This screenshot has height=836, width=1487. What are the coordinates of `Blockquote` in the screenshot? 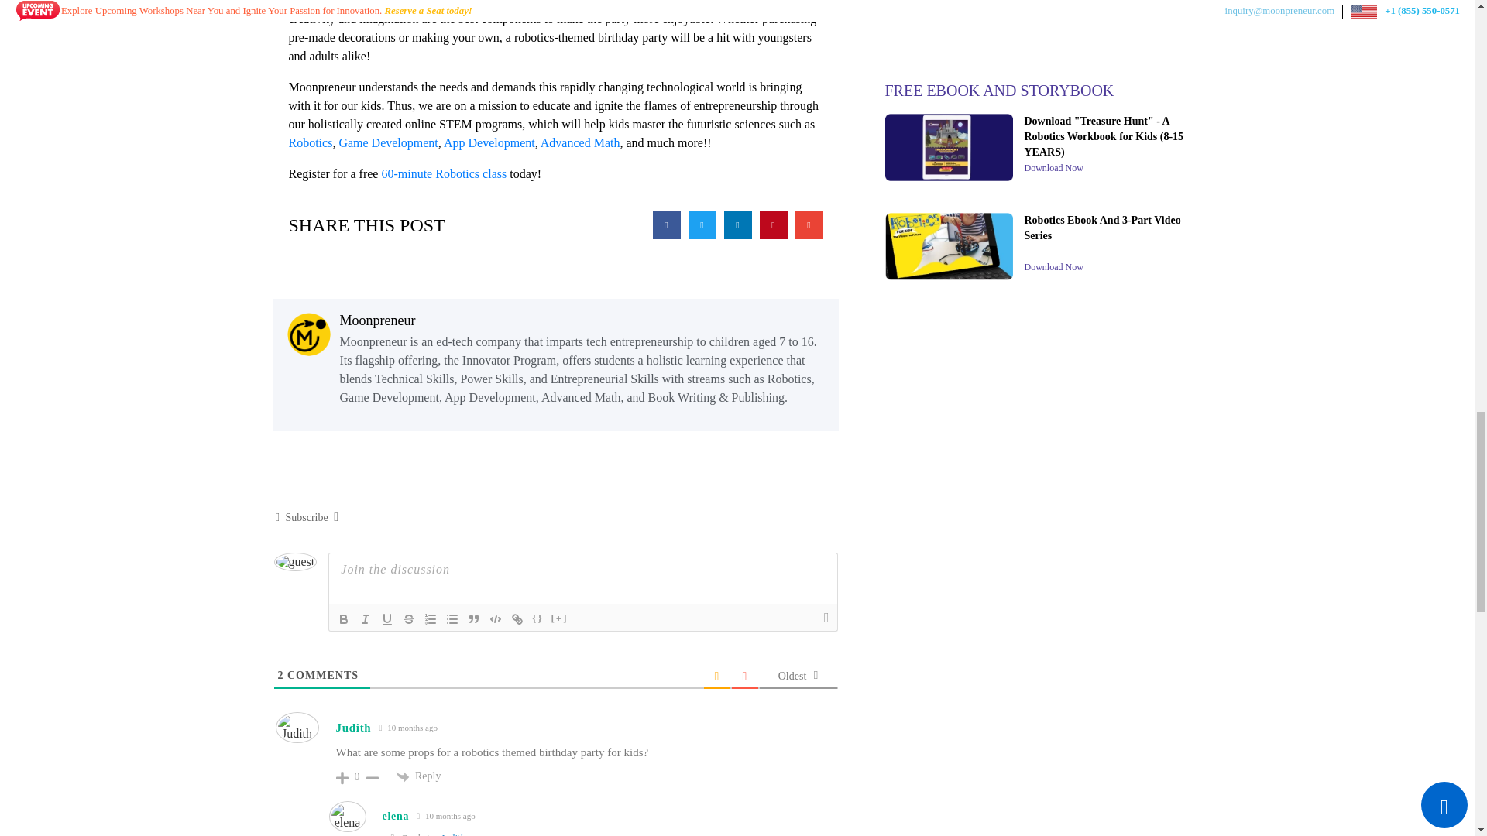 It's located at (473, 619).